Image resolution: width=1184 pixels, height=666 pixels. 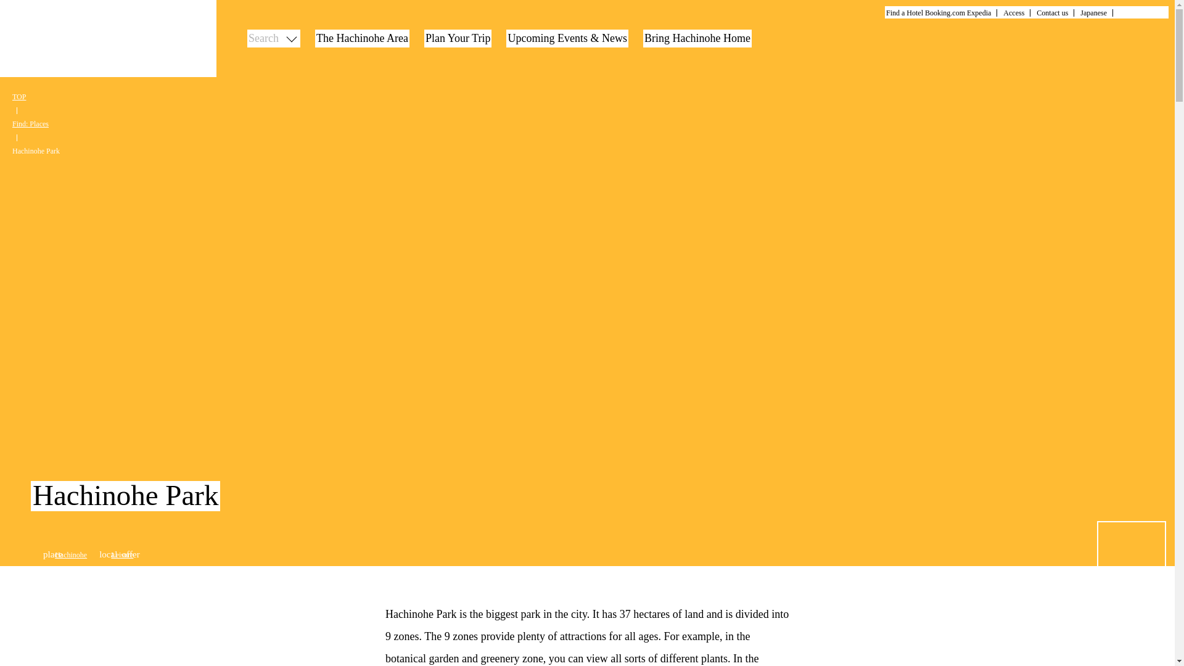 What do you see at coordinates (1093, 13) in the screenshot?
I see `Japanese` at bounding box center [1093, 13].